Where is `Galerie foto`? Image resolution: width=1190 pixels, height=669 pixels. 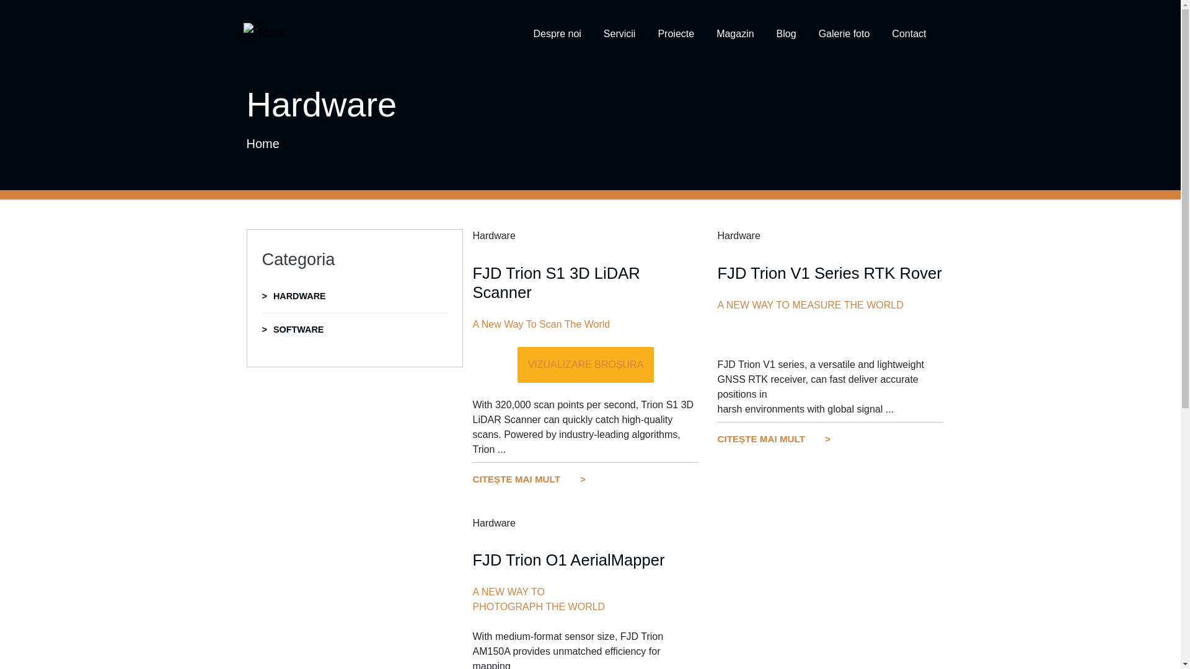 Galerie foto is located at coordinates (844, 33).